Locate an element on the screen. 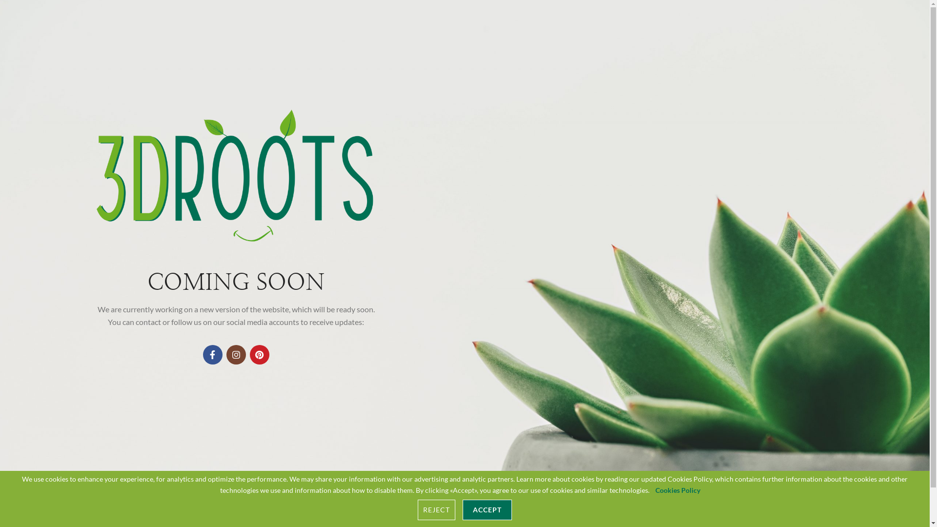  REJECT is located at coordinates (436, 510).